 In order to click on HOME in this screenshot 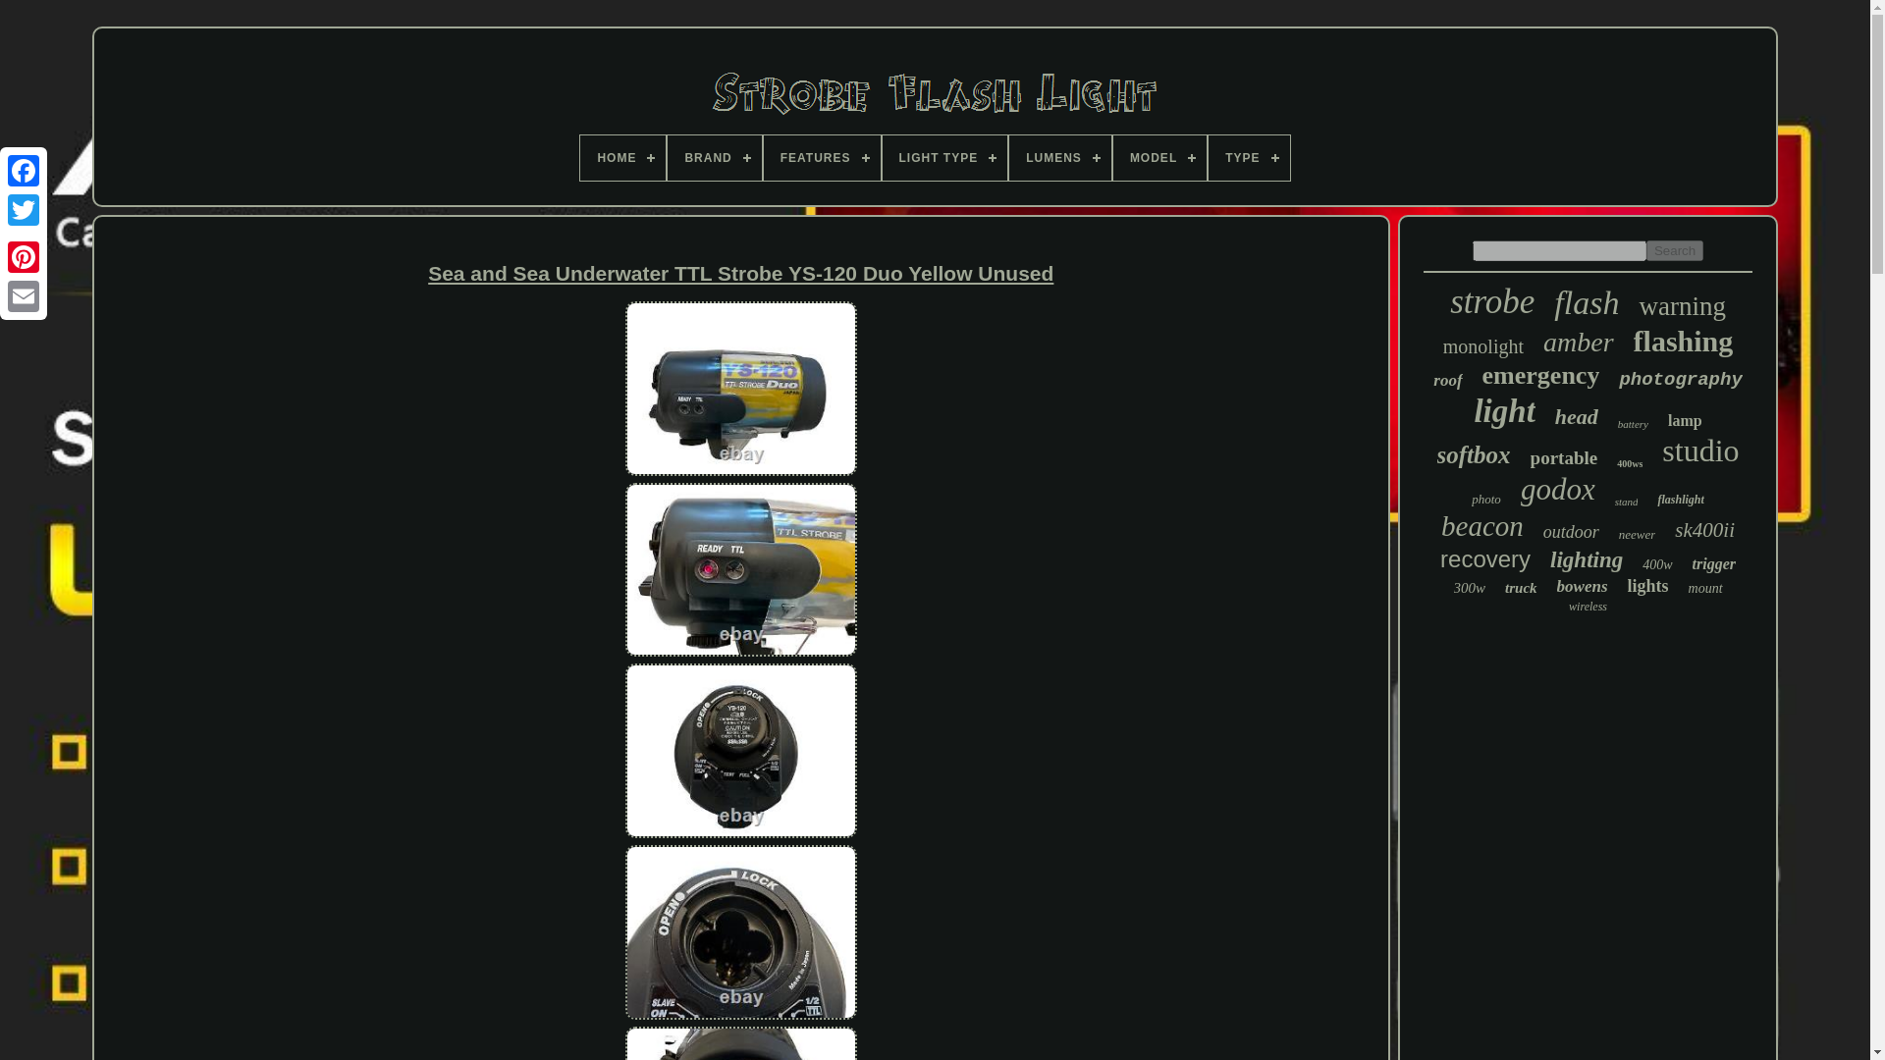, I will do `click(622, 157)`.